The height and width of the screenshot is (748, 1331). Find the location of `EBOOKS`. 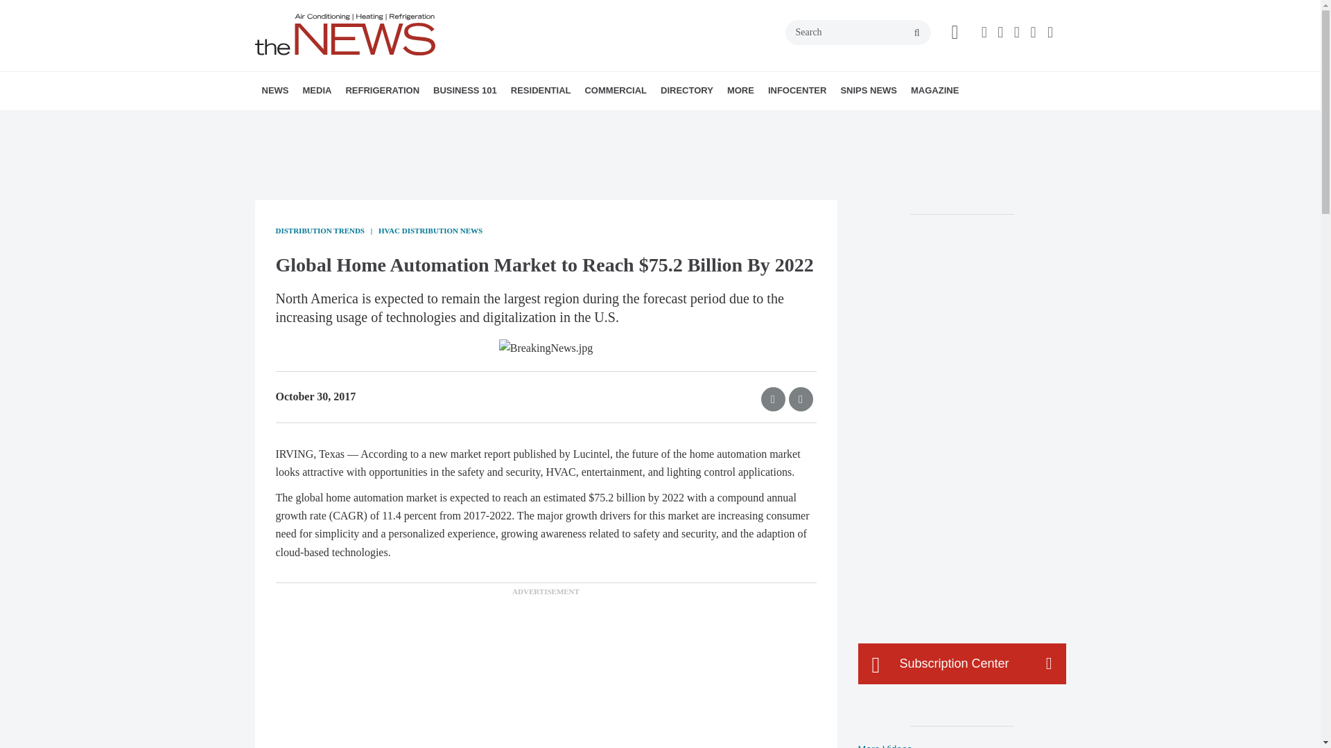

EBOOKS is located at coordinates (404, 121).